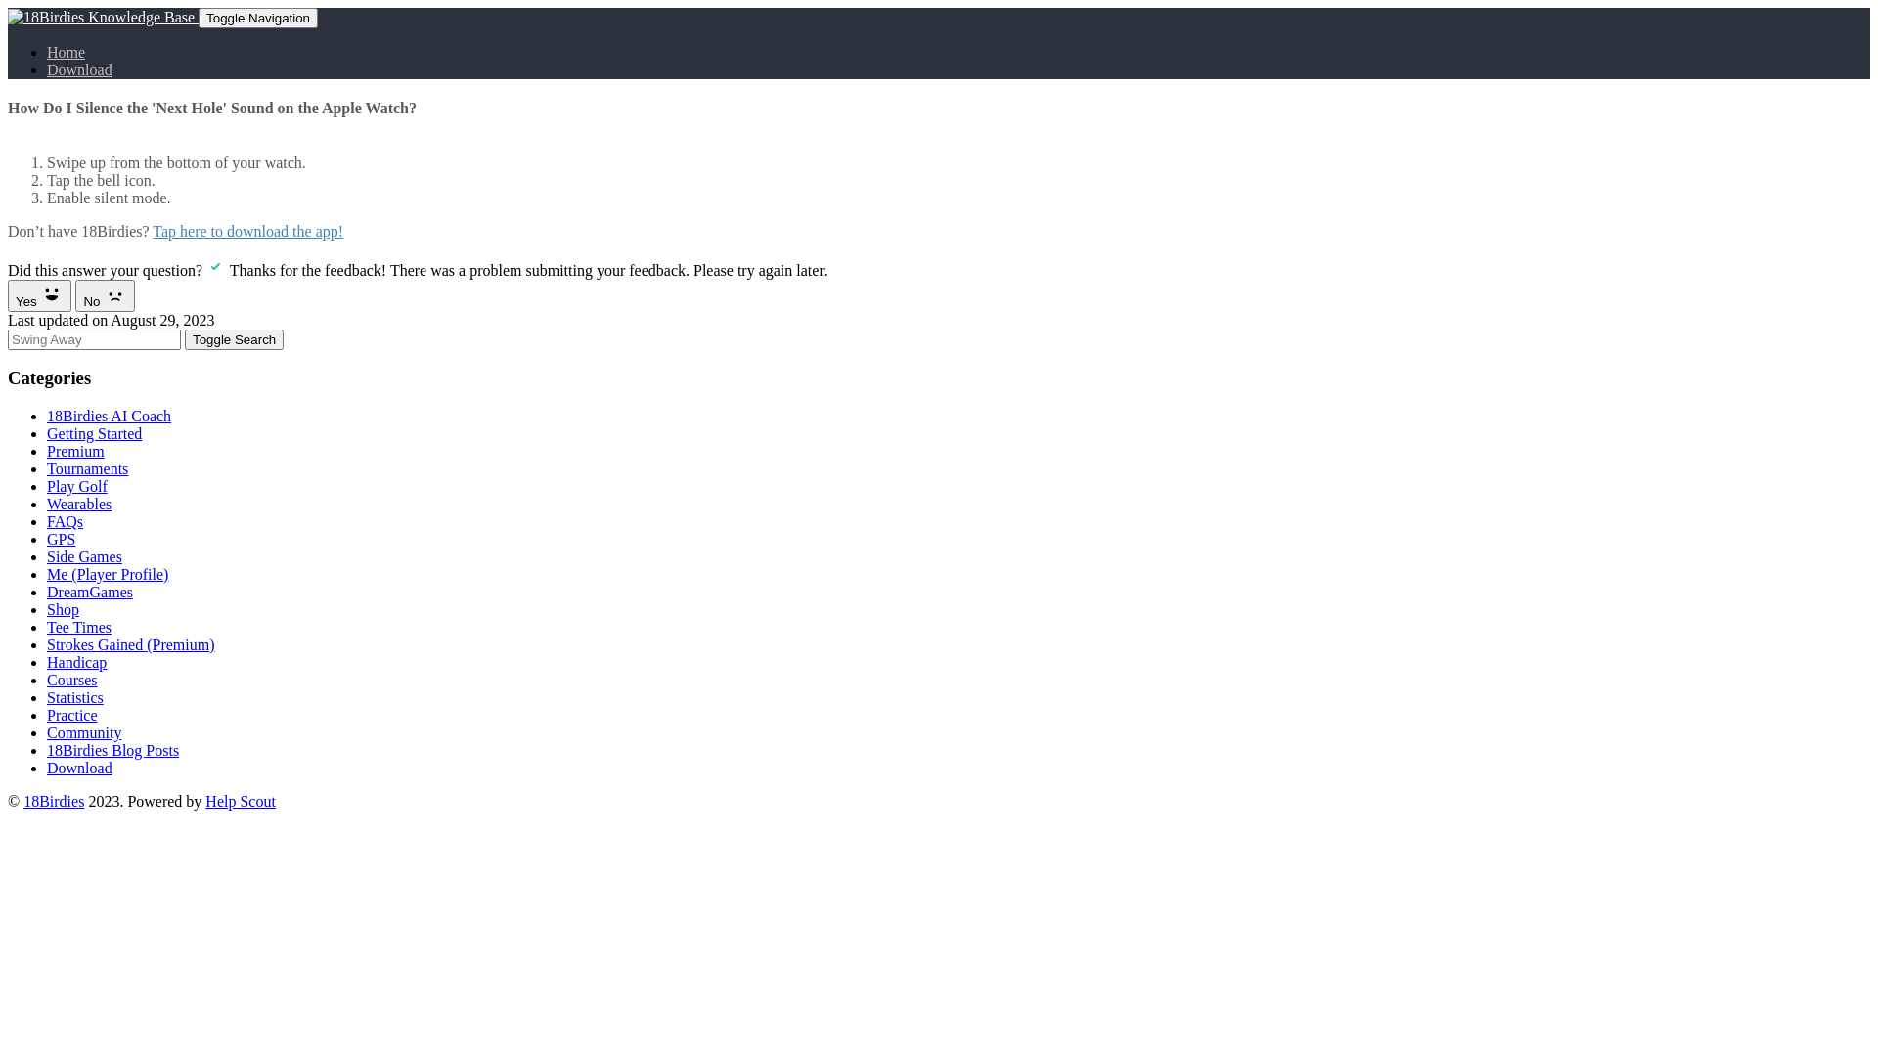  I want to click on Toggle Search, so click(235, 340).